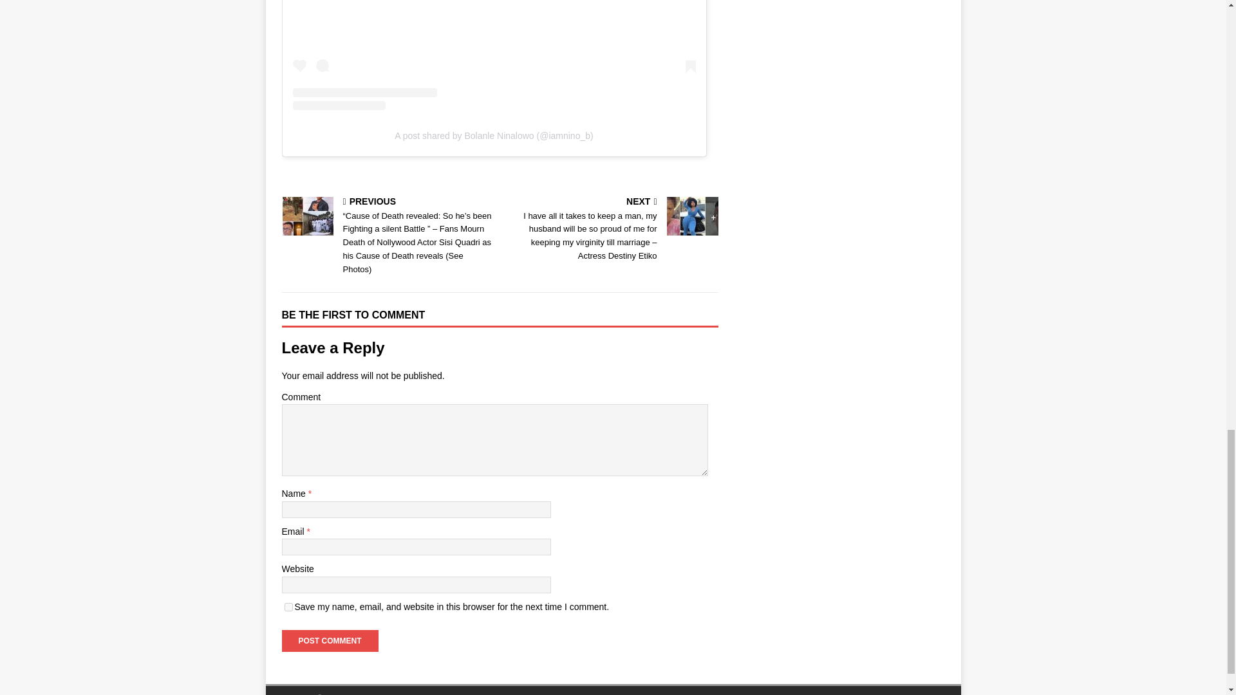 Image resolution: width=1236 pixels, height=695 pixels. Describe the element at coordinates (330, 641) in the screenshot. I see `Post Comment` at that location.